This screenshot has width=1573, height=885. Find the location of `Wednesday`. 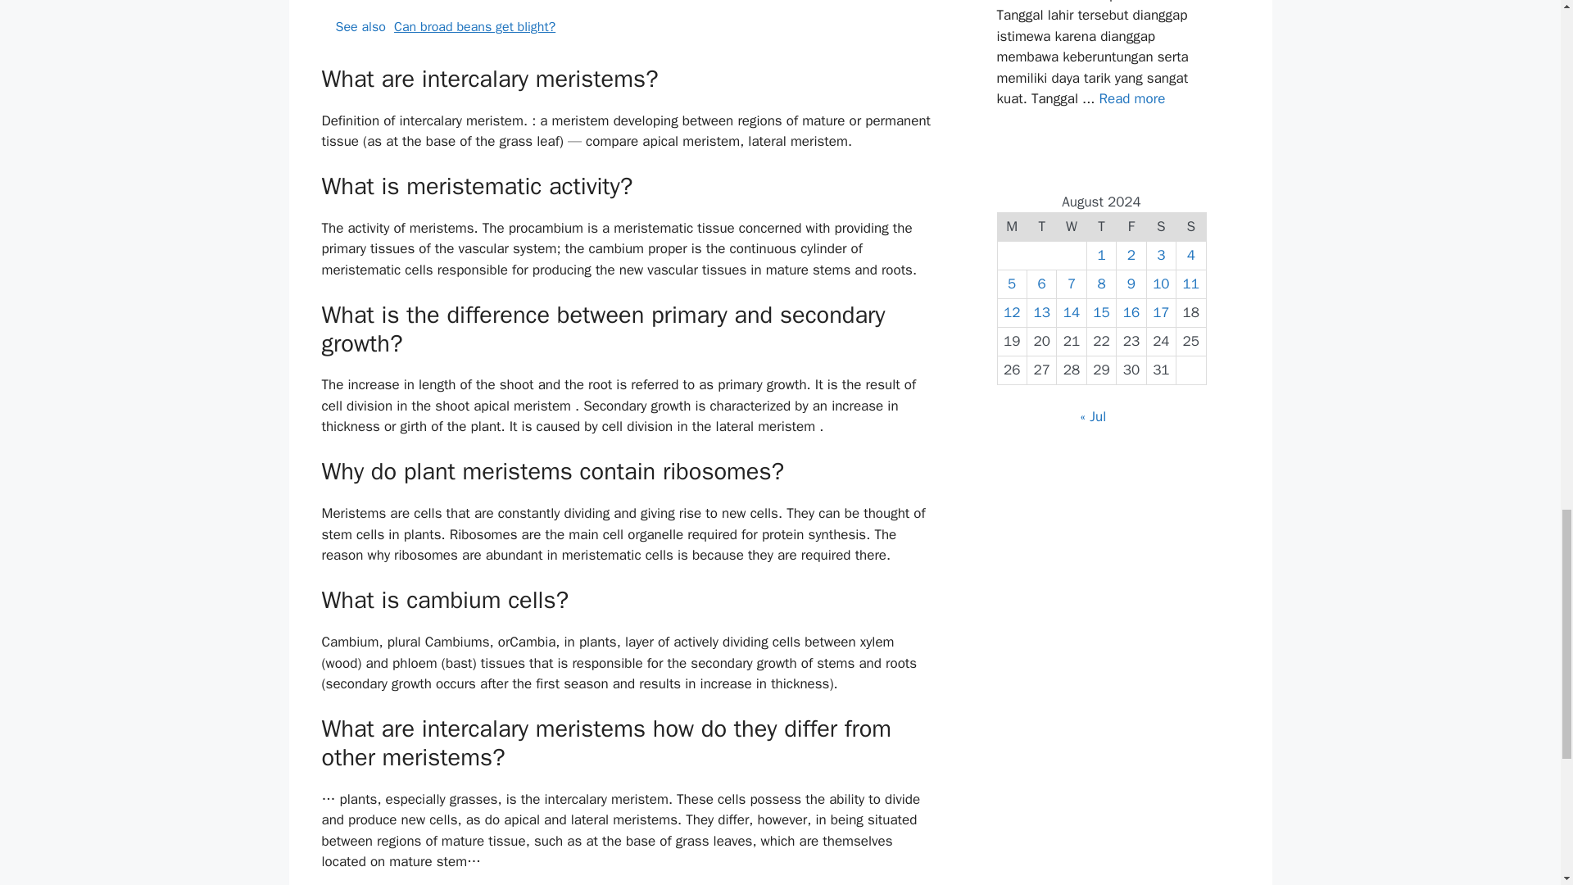

Wednesday is located at coordinates (1072, 227).